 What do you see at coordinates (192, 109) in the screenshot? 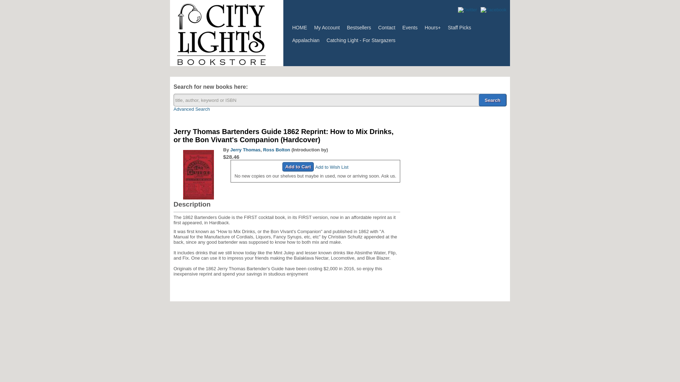
I see `Advanced Search` at bounding box center [192, 109].